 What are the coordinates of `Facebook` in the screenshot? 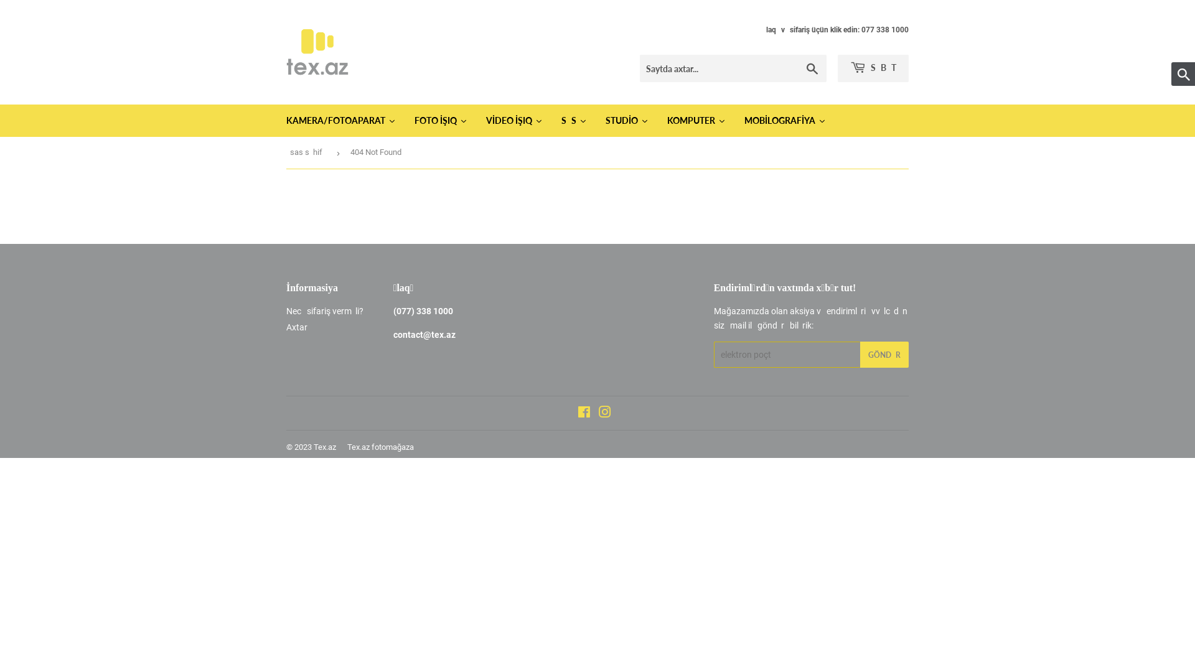 It's located at (584, 414).